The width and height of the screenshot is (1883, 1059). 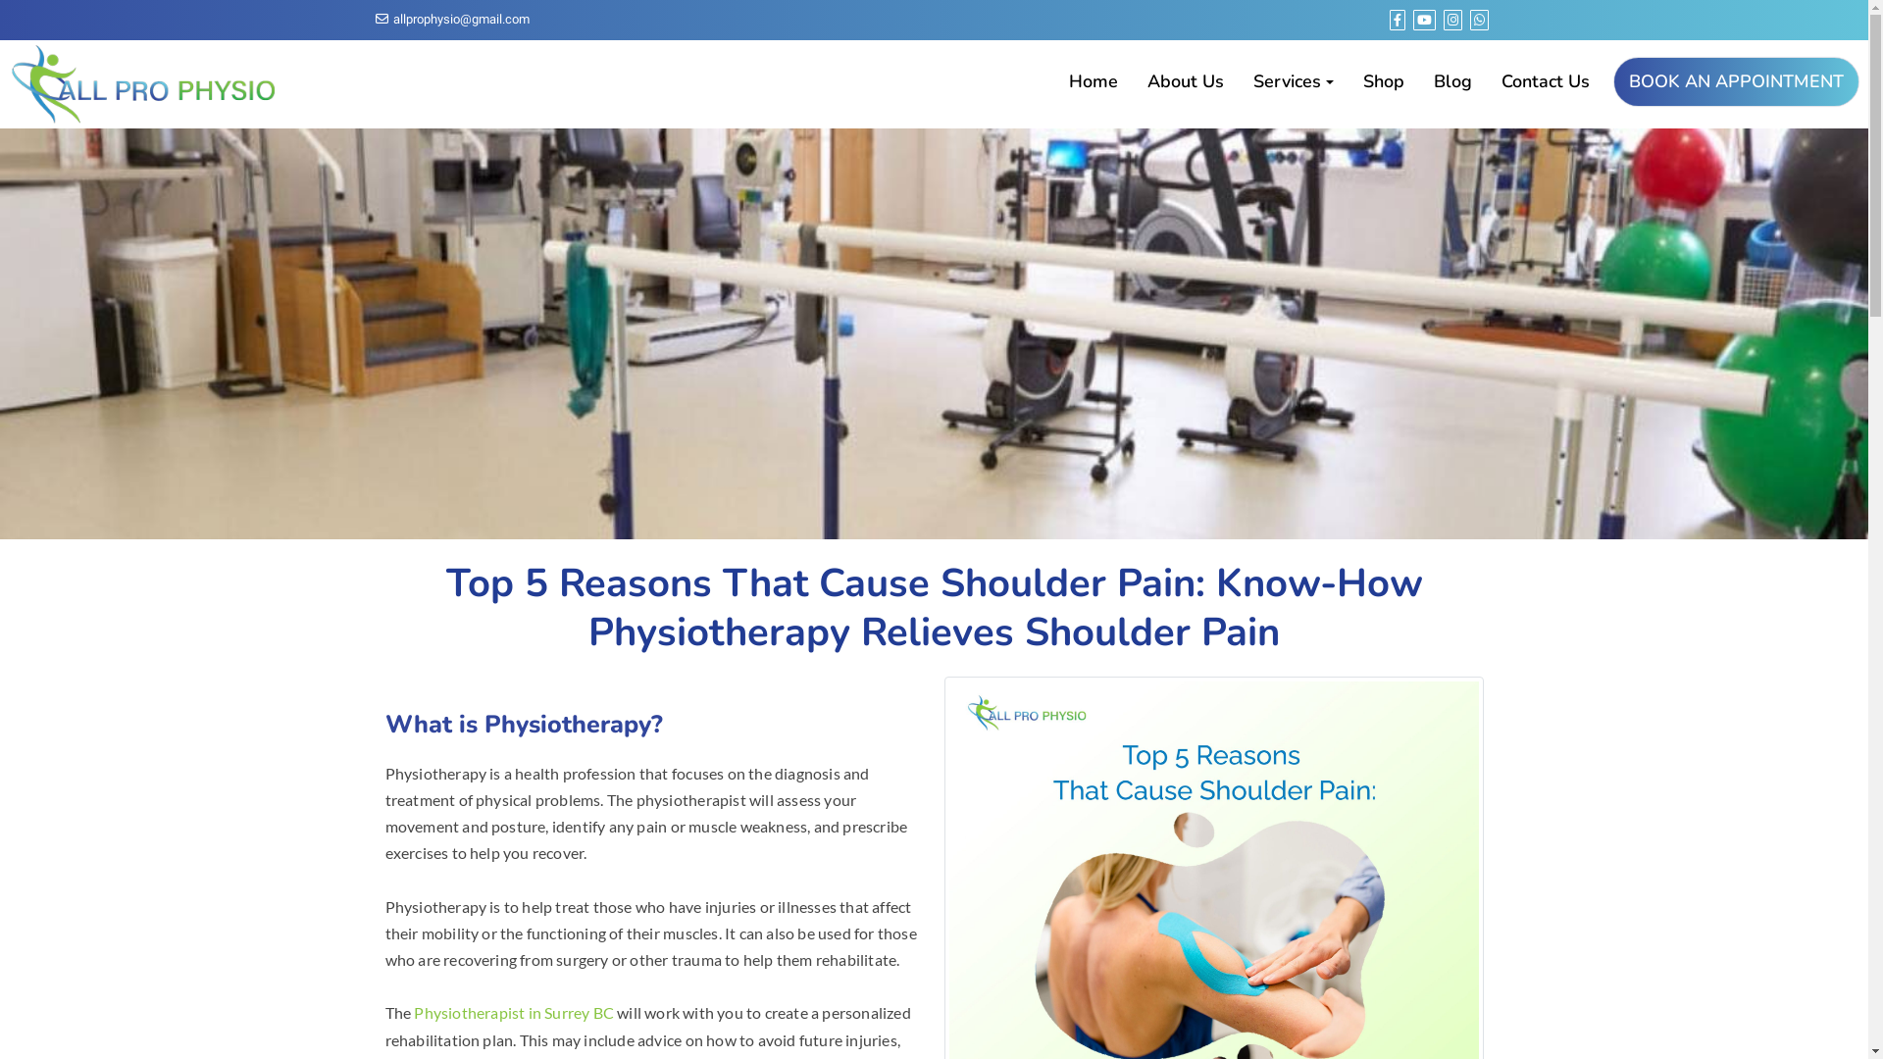 I want to click on Contact Us, so click(x=1546, y=82).